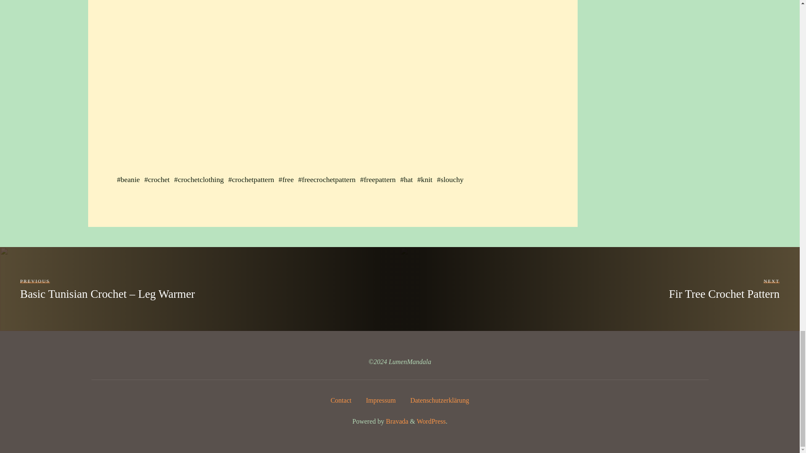 Image resolution: width=806 pixels, height=453 pixels. Describe the element at coordinates (408, 180) in the screenshot. I see `hat` at that location.